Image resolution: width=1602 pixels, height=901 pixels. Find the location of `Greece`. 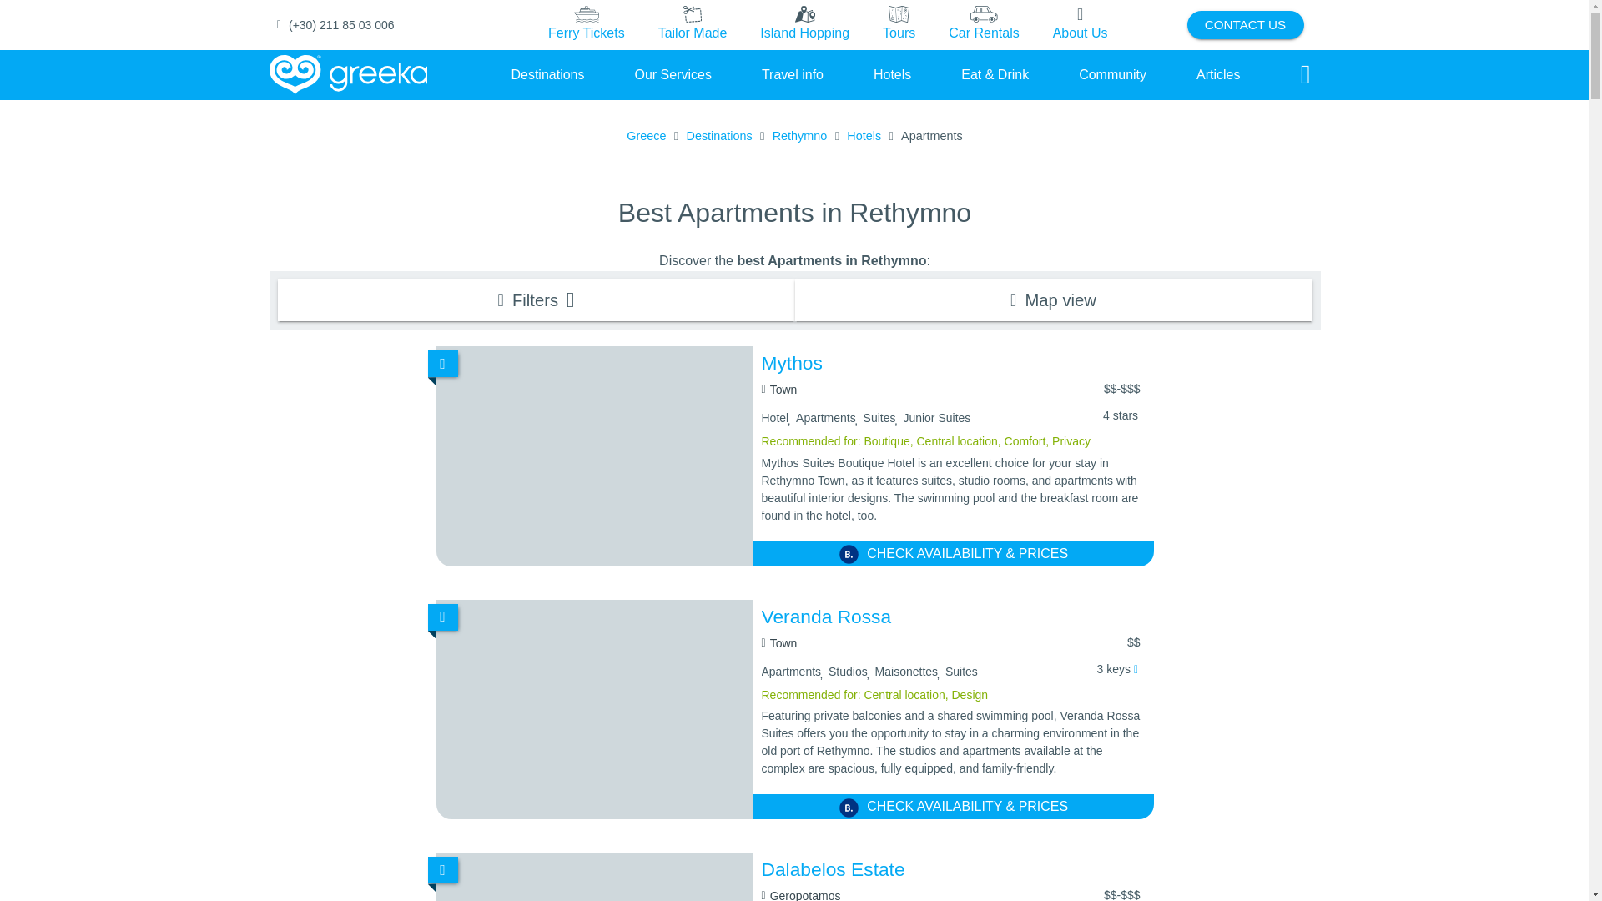

Greece is located at coordinates (646, 136).